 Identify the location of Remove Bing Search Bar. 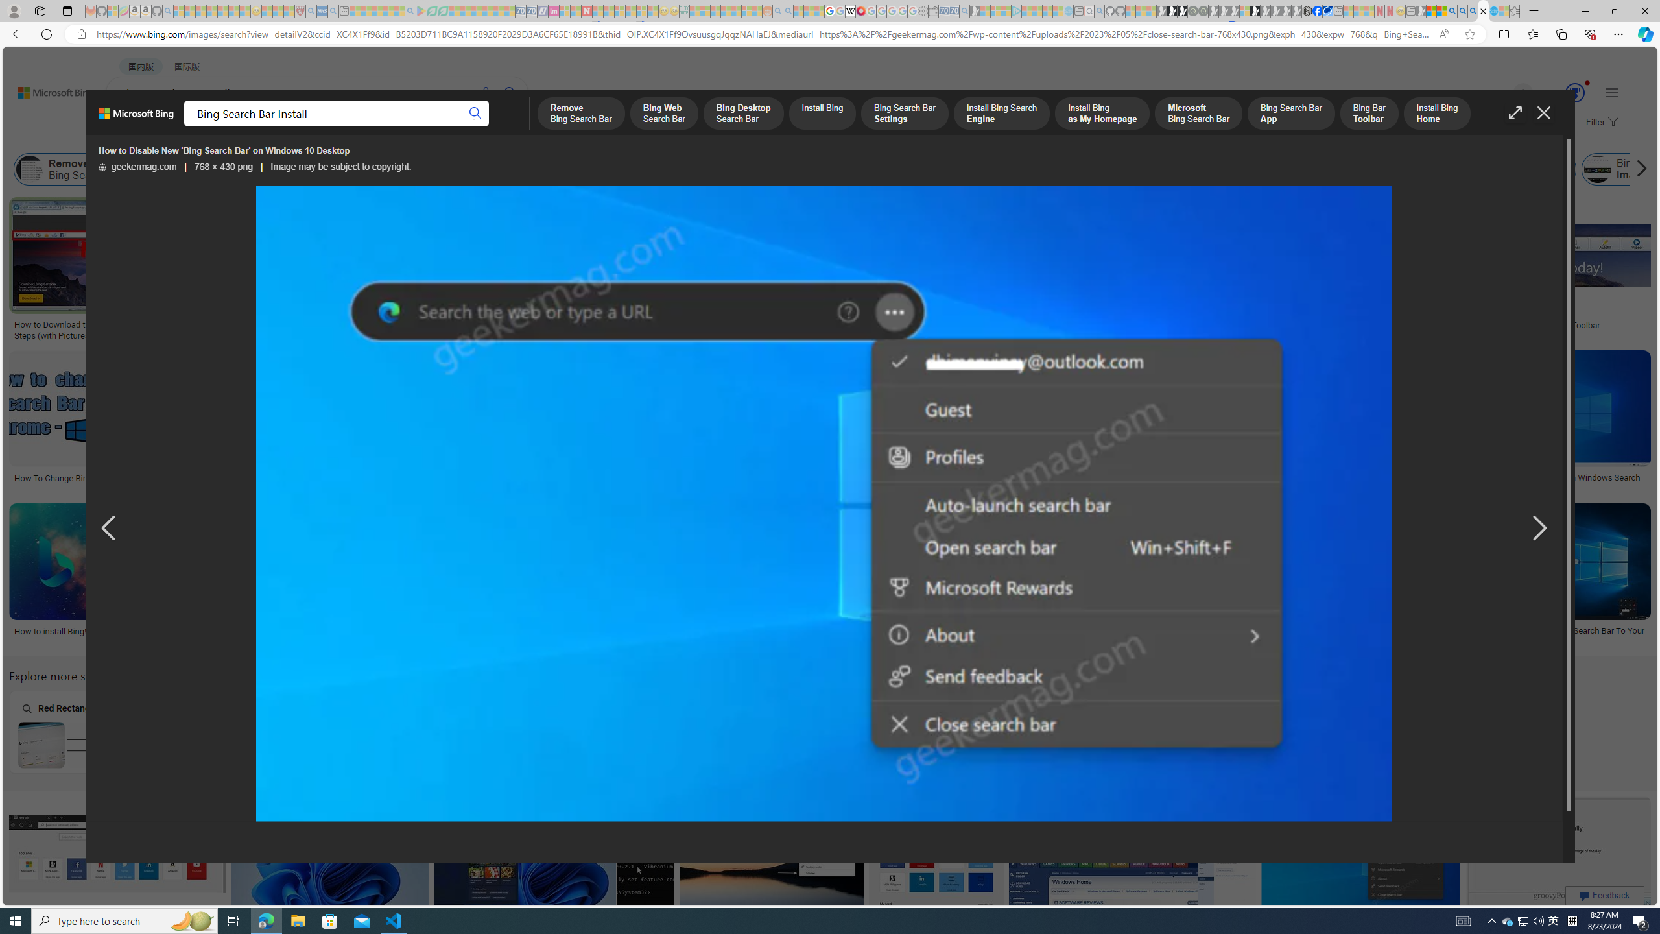
(30, 169).